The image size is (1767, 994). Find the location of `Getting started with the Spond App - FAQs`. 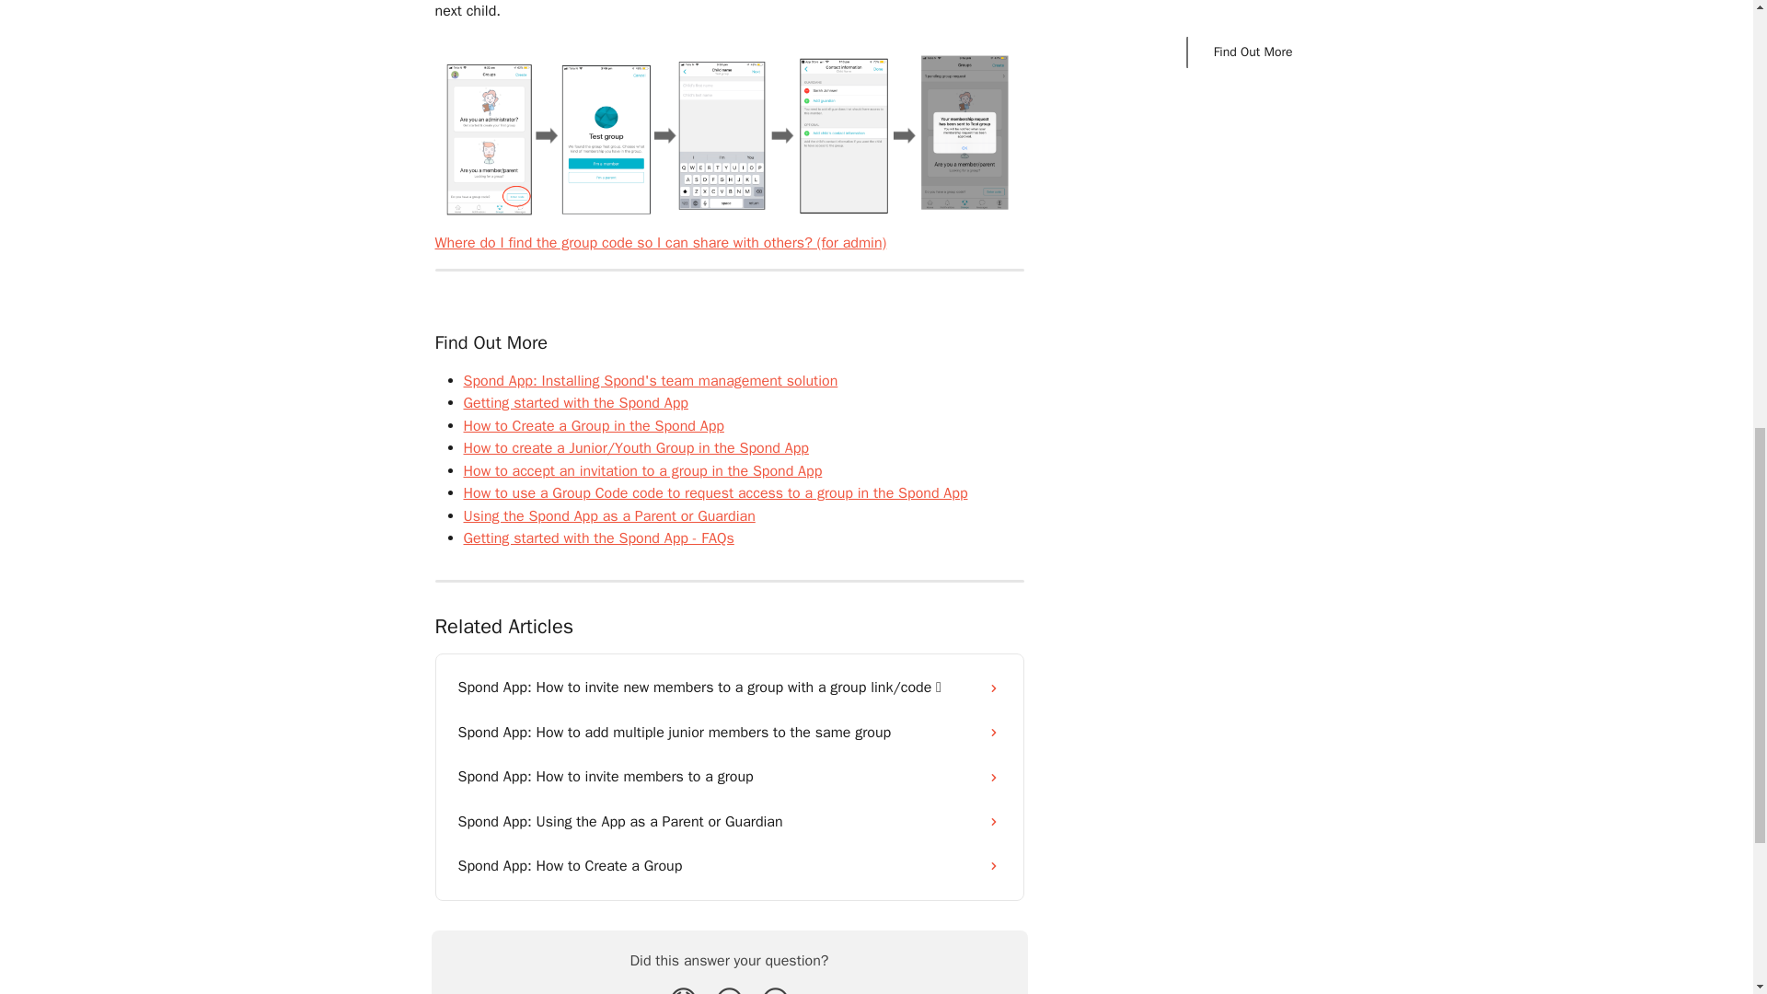

Getting started with the Spond App - FAQs is located at coordinates (598, 537).